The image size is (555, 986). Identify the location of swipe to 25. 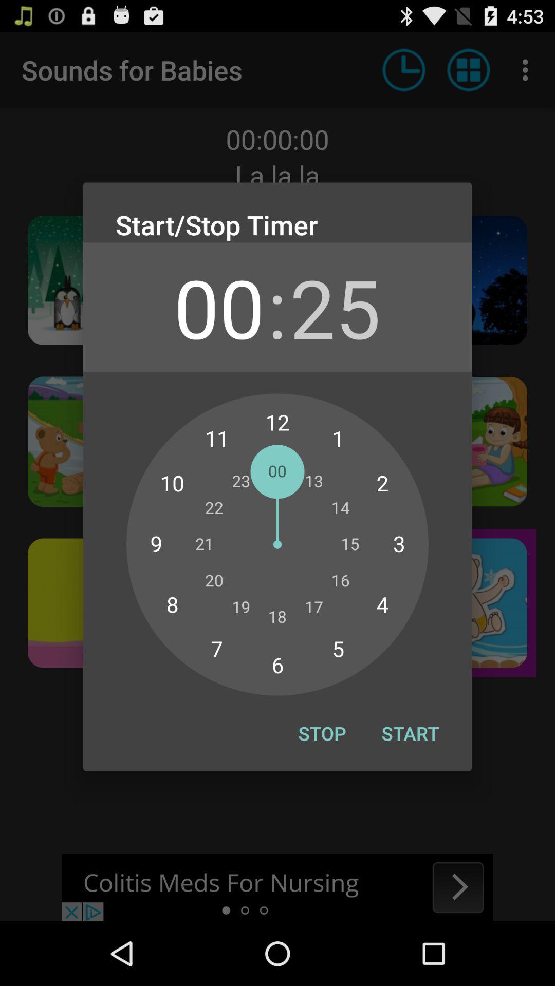
(335, 307).